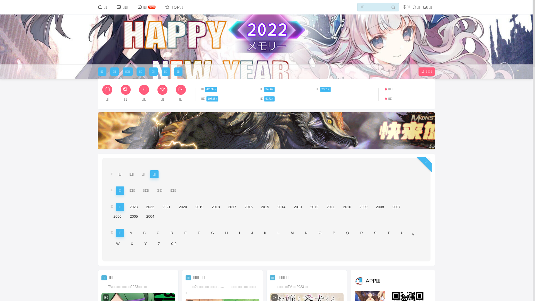  I want to click on 2015, so click(265, 207).